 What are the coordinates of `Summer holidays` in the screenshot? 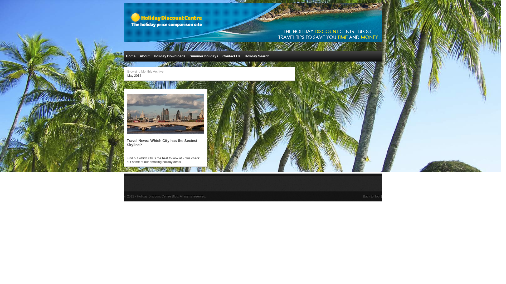 It's located at (204, 56).